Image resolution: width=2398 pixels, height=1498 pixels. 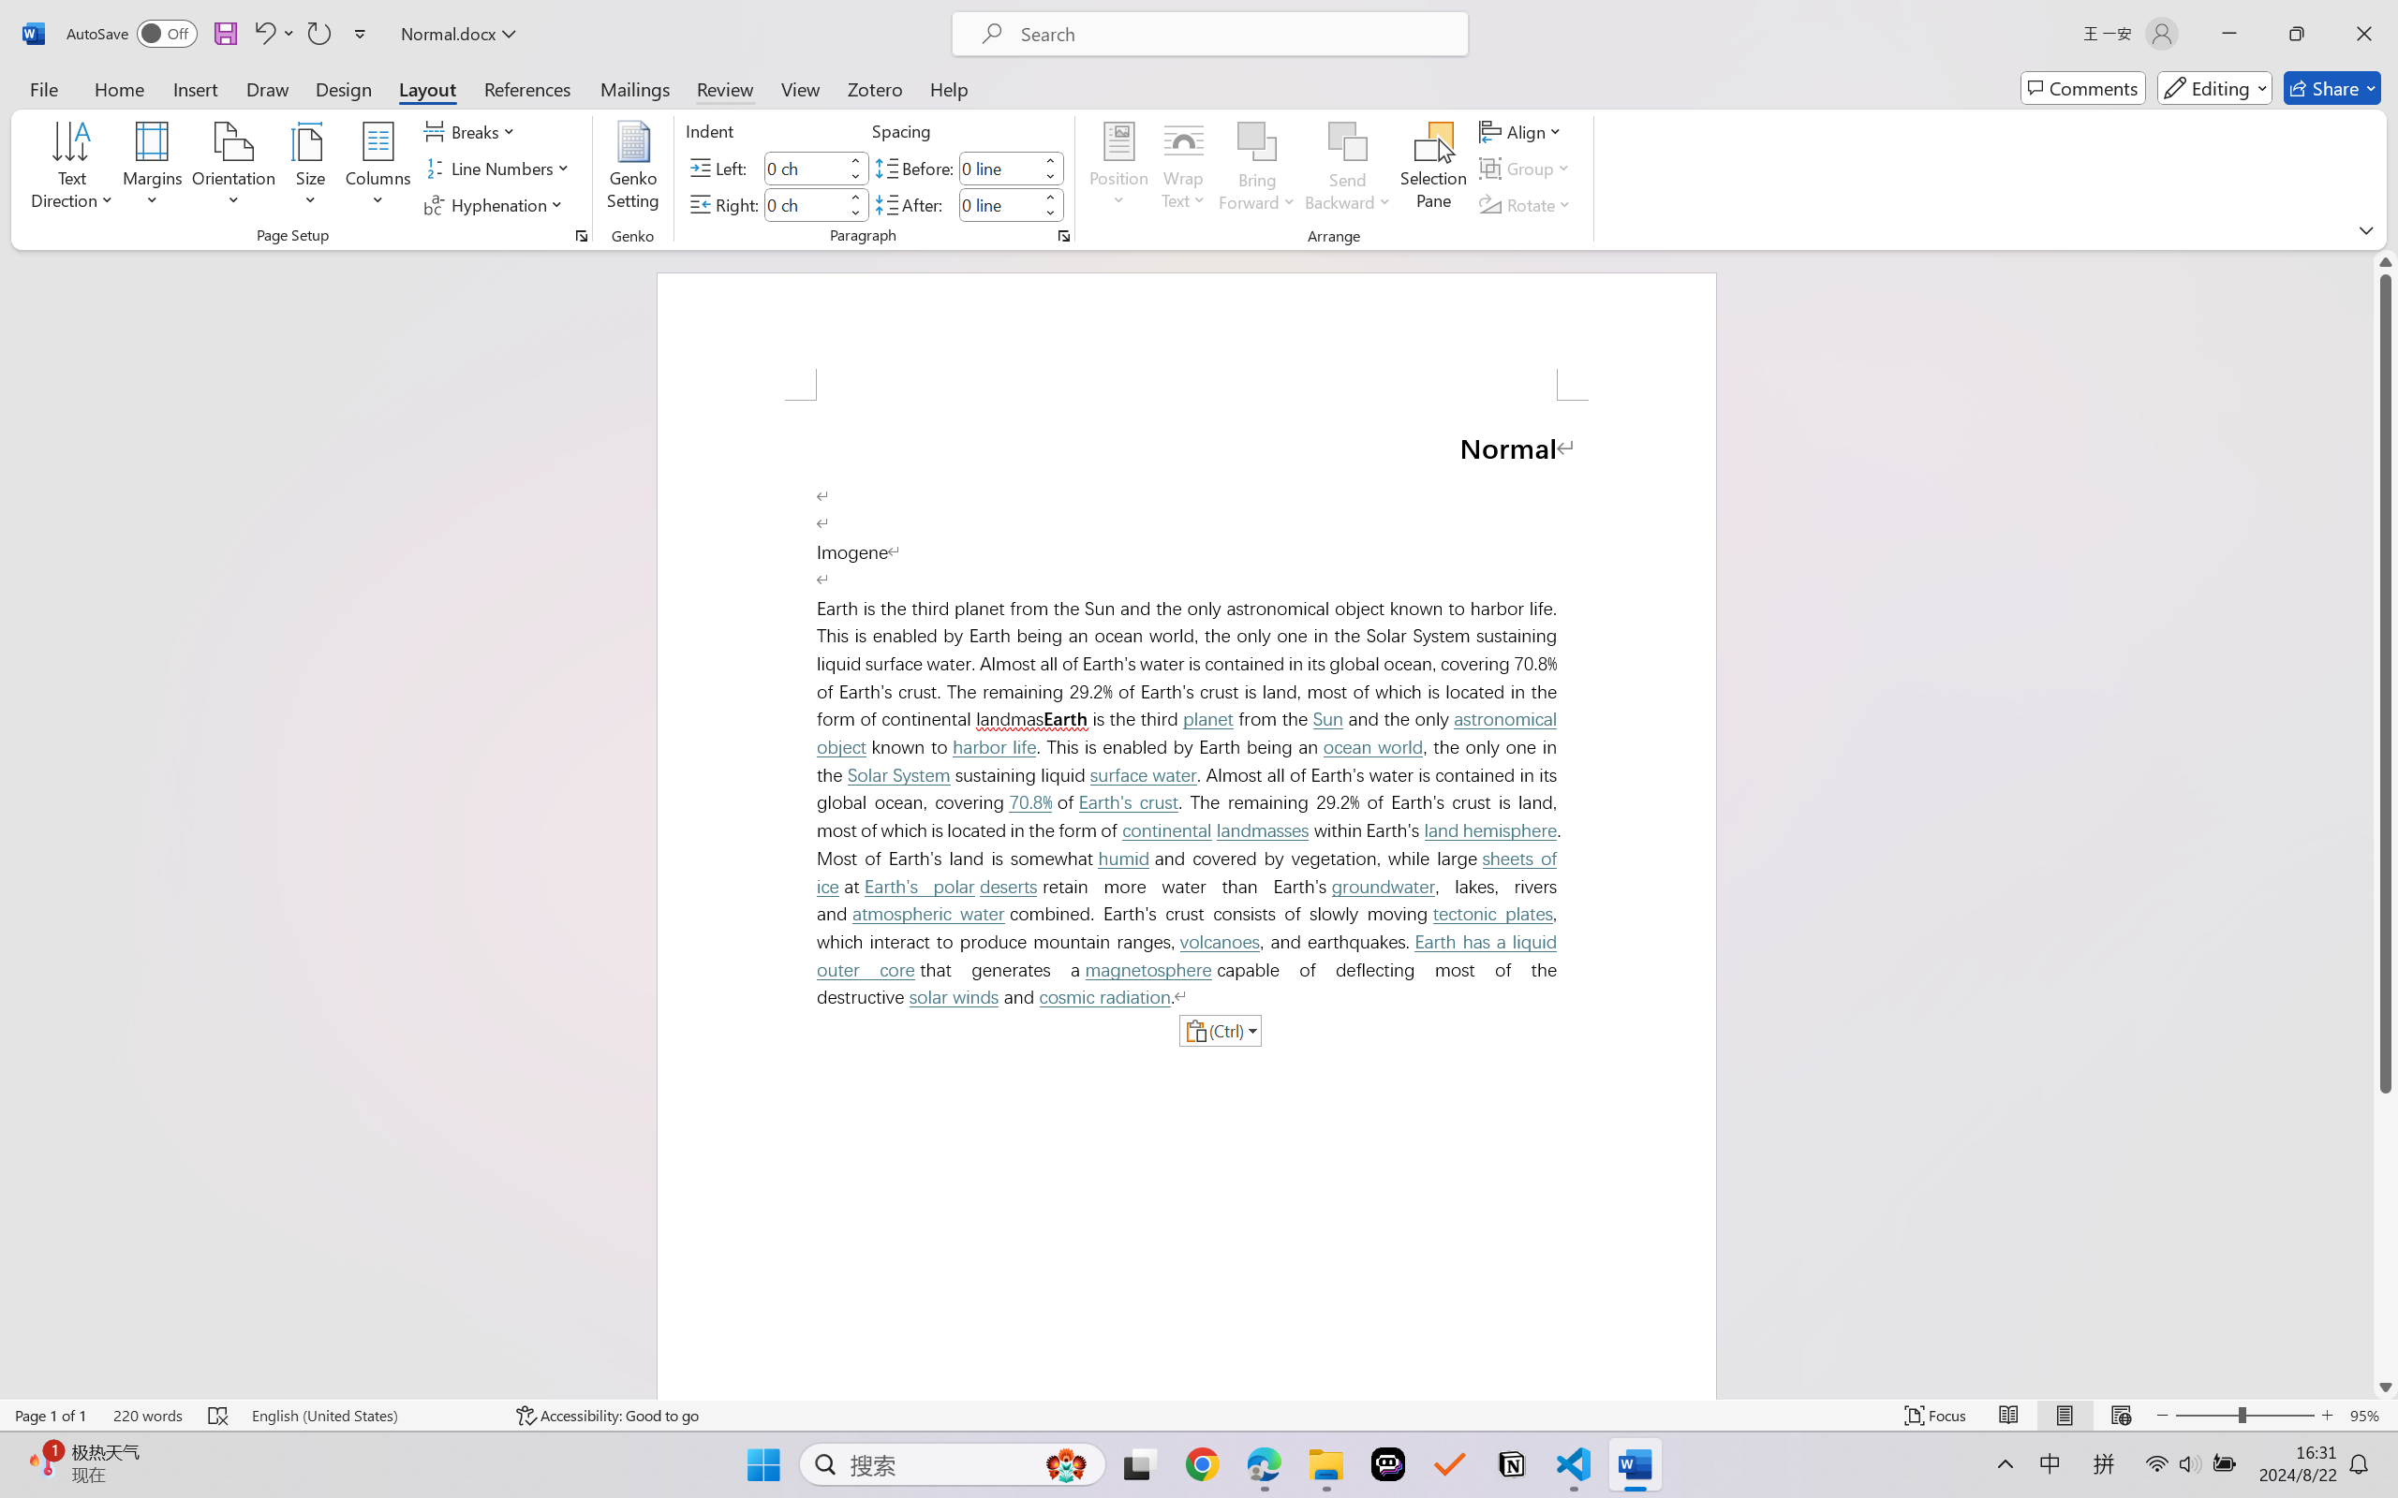 What do you see at coordinates (1192, 873) in the screenshot?
I see `sheets of ice` at bounding box center [1192, 873].